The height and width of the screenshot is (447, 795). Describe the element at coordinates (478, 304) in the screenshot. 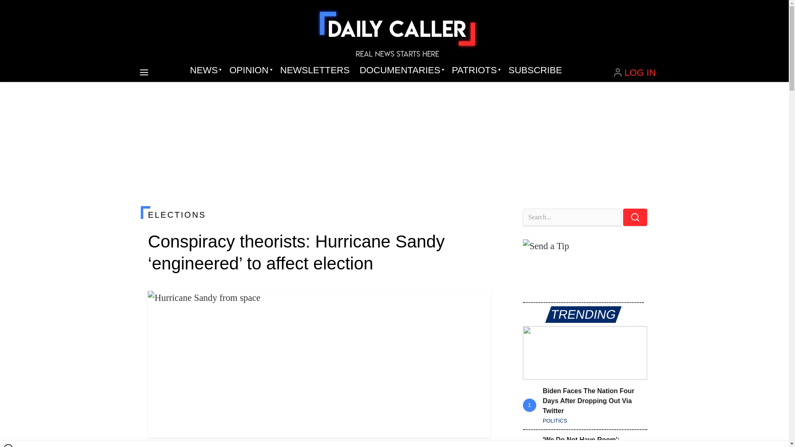

I see `Toggle fullscreen` at that location.